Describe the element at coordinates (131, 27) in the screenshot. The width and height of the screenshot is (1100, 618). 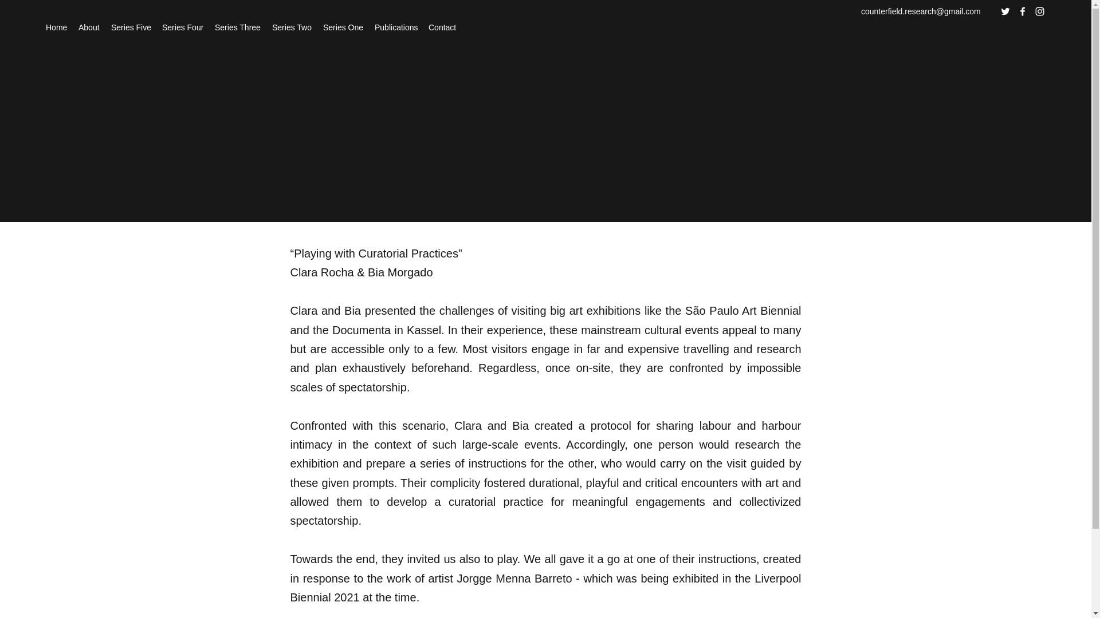
I see `Series Five` at that location.